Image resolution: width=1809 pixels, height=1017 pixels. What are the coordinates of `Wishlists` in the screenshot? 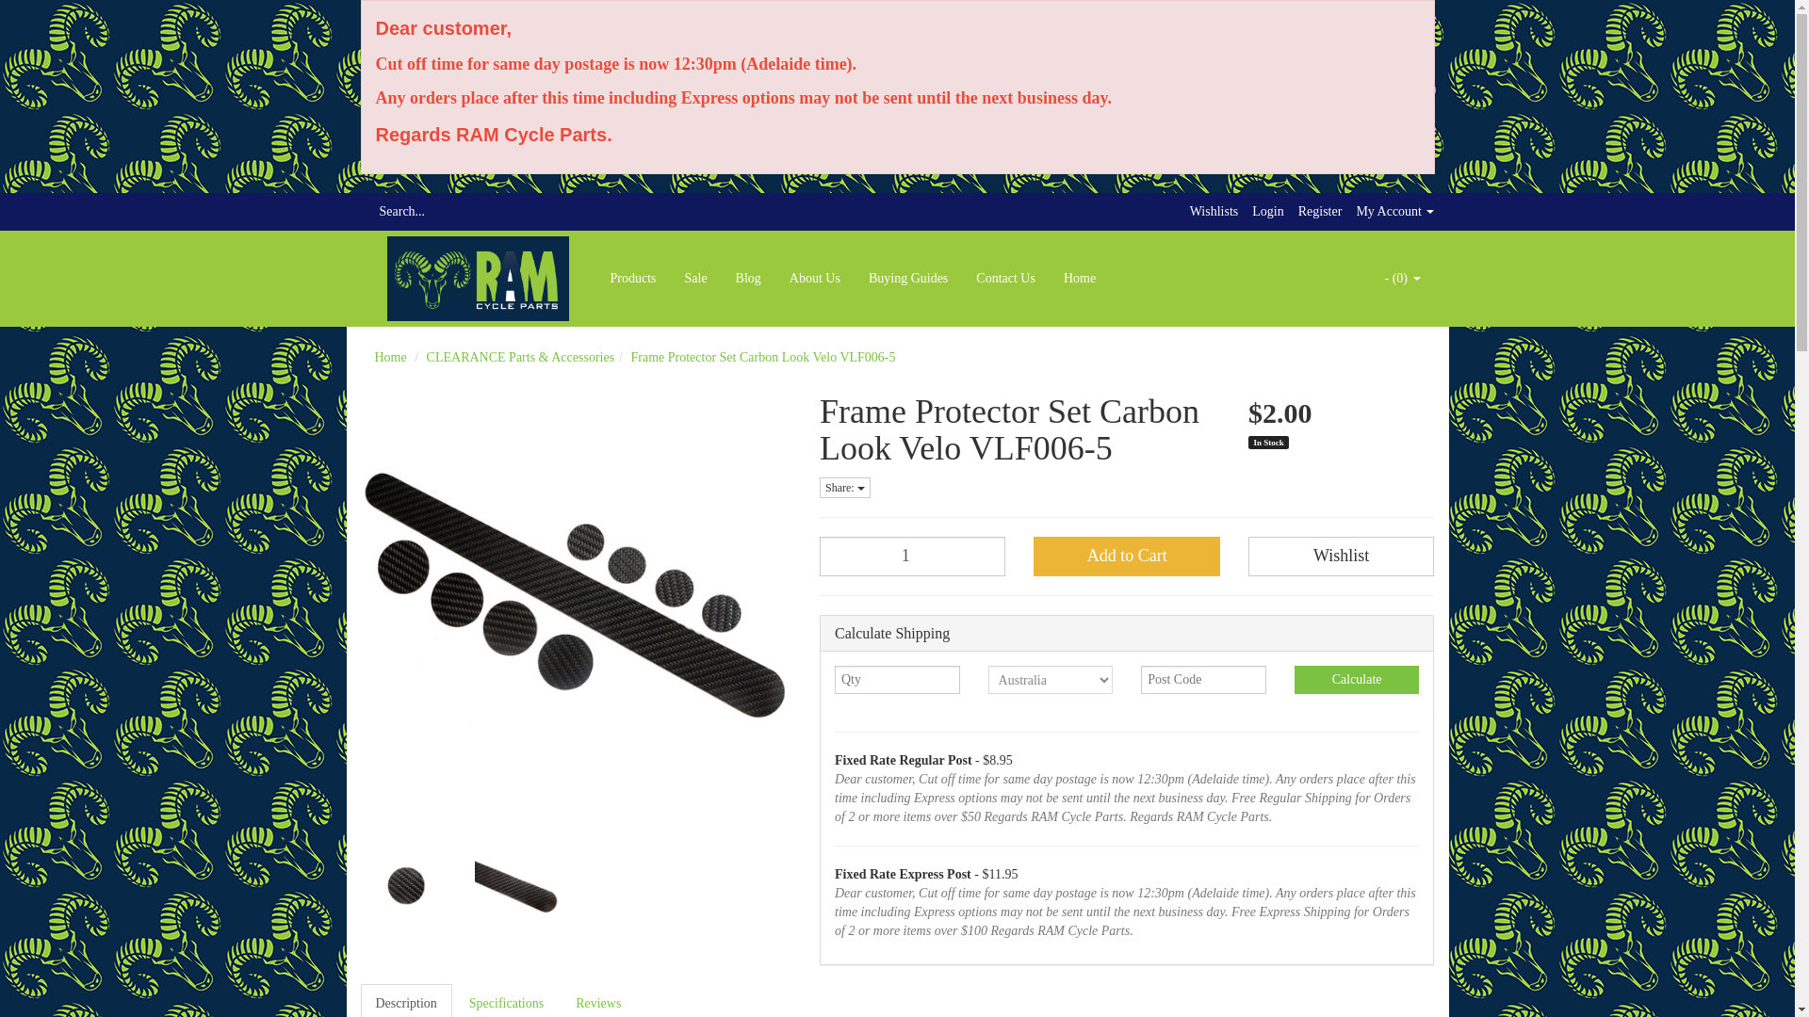 It's located at (1214, 211).